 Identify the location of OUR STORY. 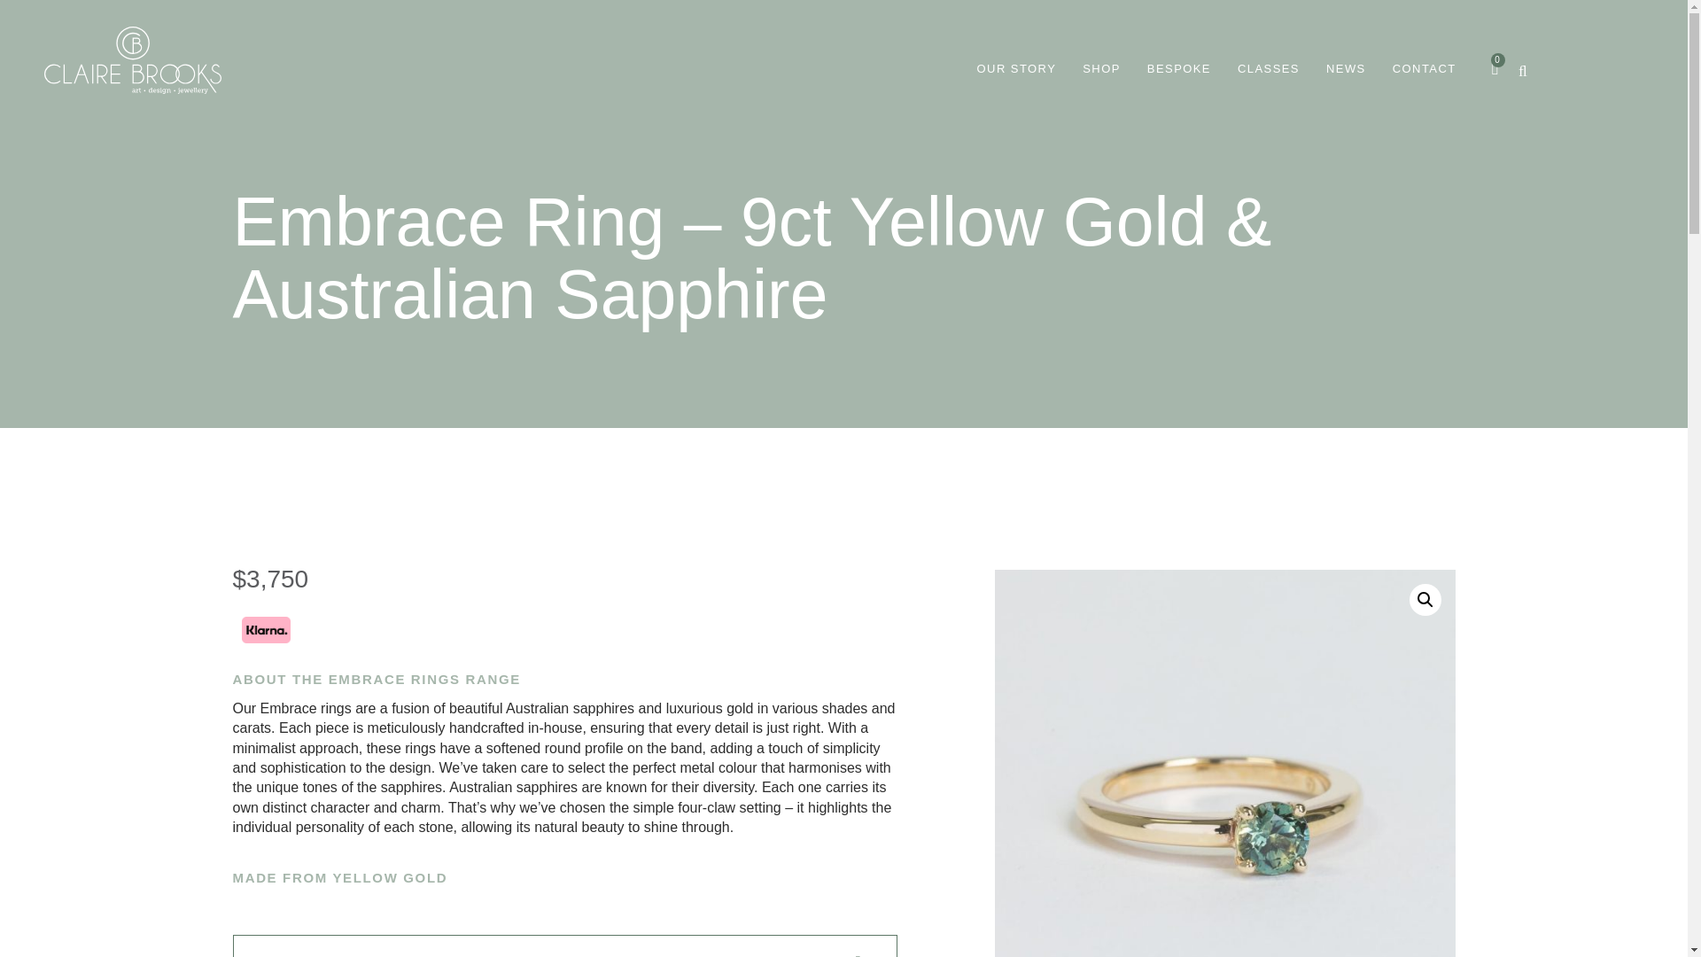
(1016, 68).